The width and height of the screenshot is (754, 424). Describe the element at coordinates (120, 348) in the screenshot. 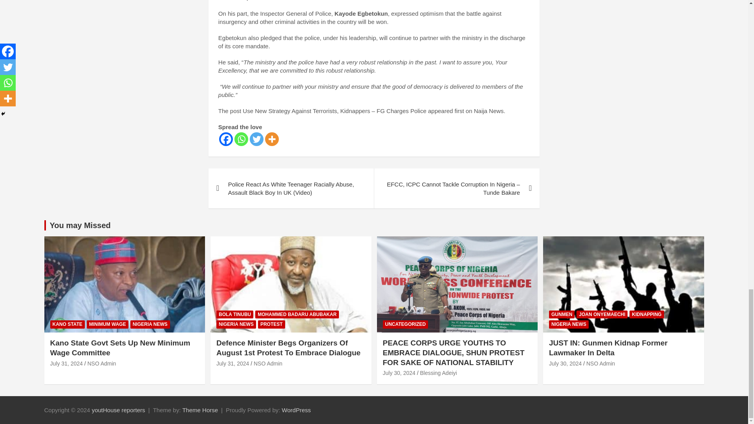

I see `Kano State Govt Sets Up New Minimum Wage Committee` at that location.